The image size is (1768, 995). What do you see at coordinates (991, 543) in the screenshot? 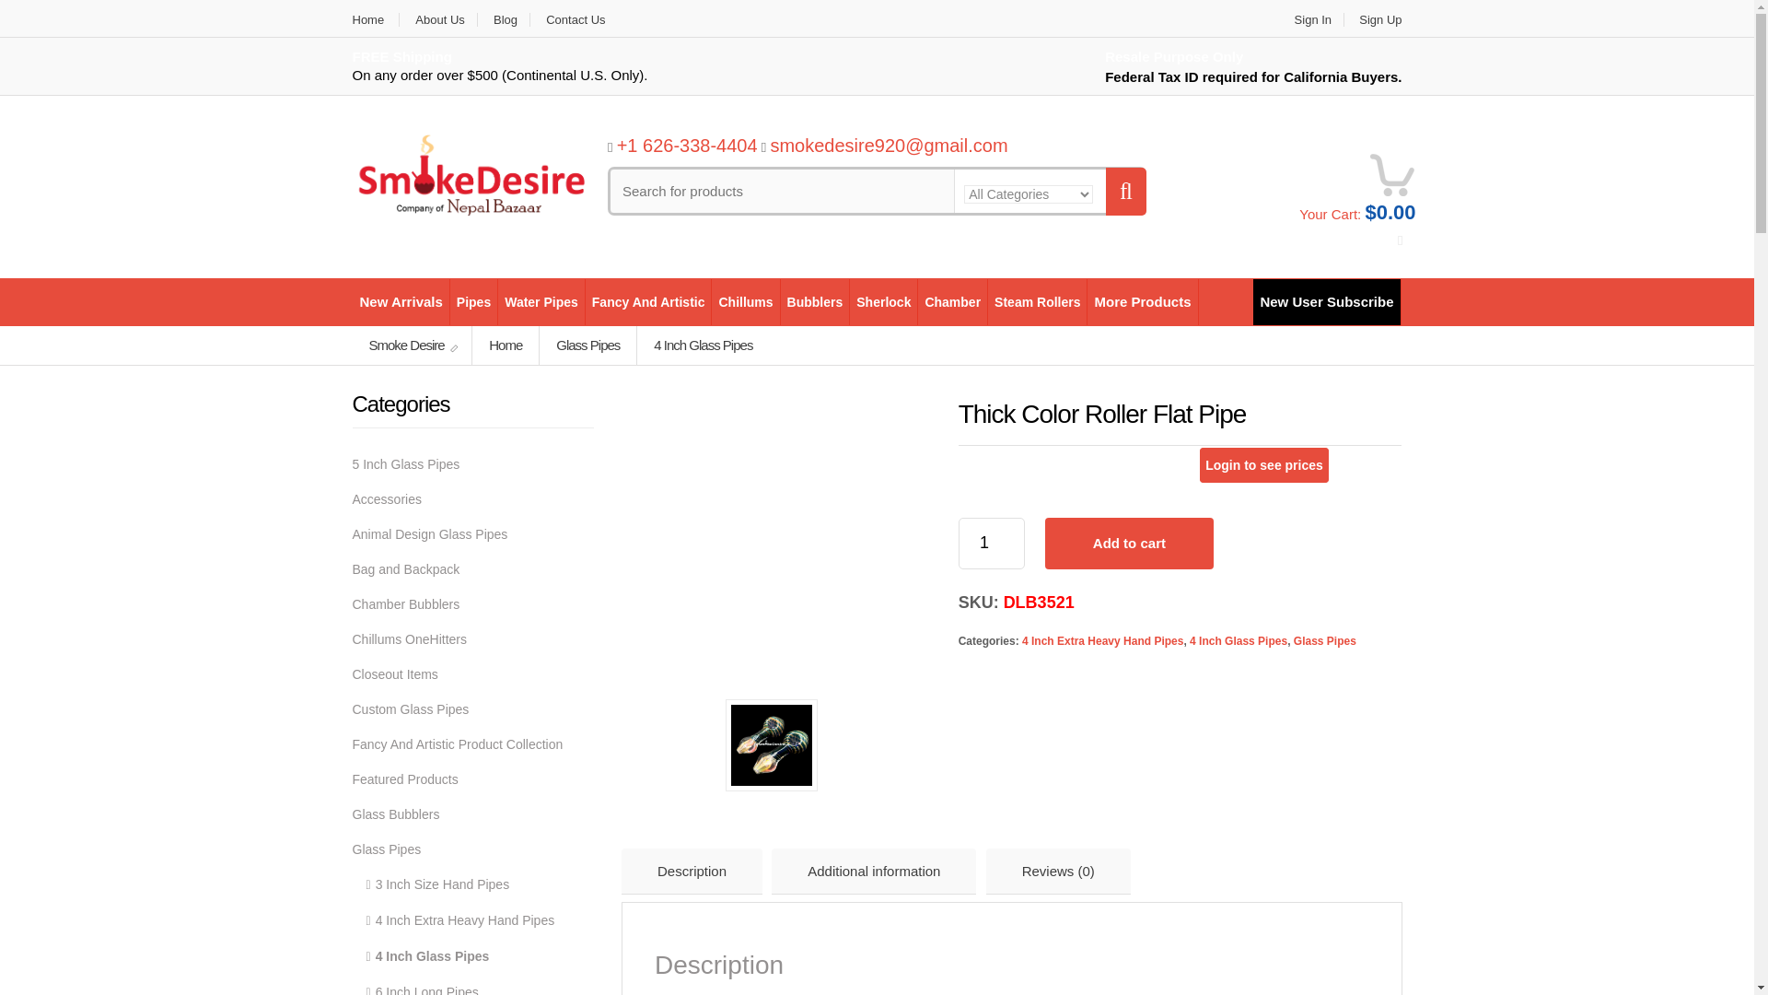
I see `1` at bounding box center [991, 543].